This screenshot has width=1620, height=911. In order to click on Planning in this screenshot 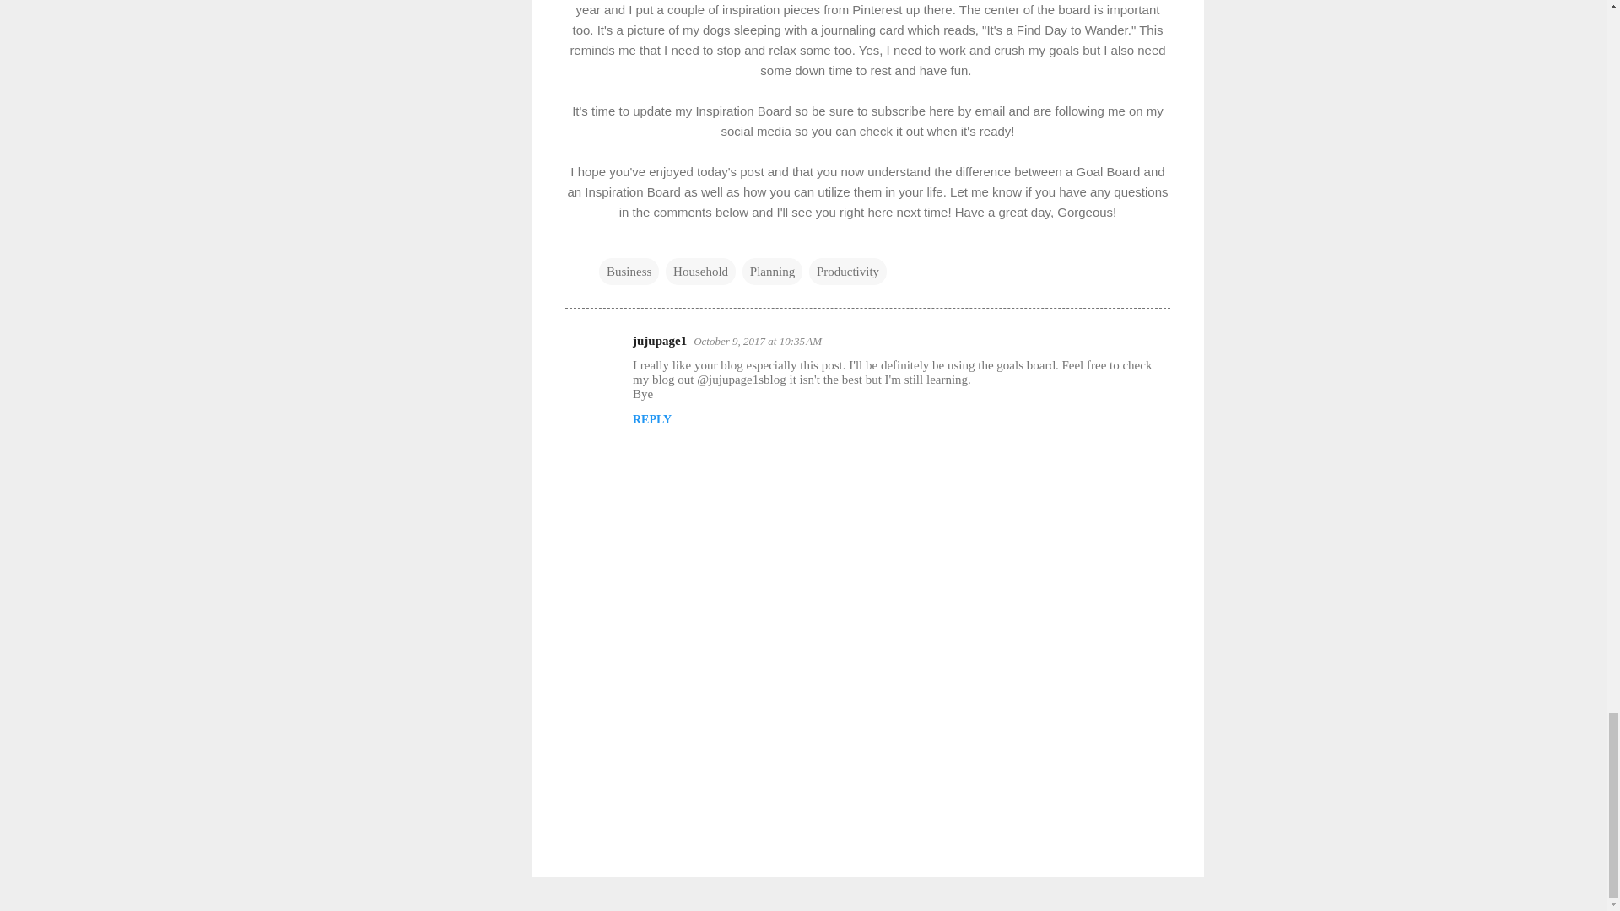, I will do `click(771, 272)`.